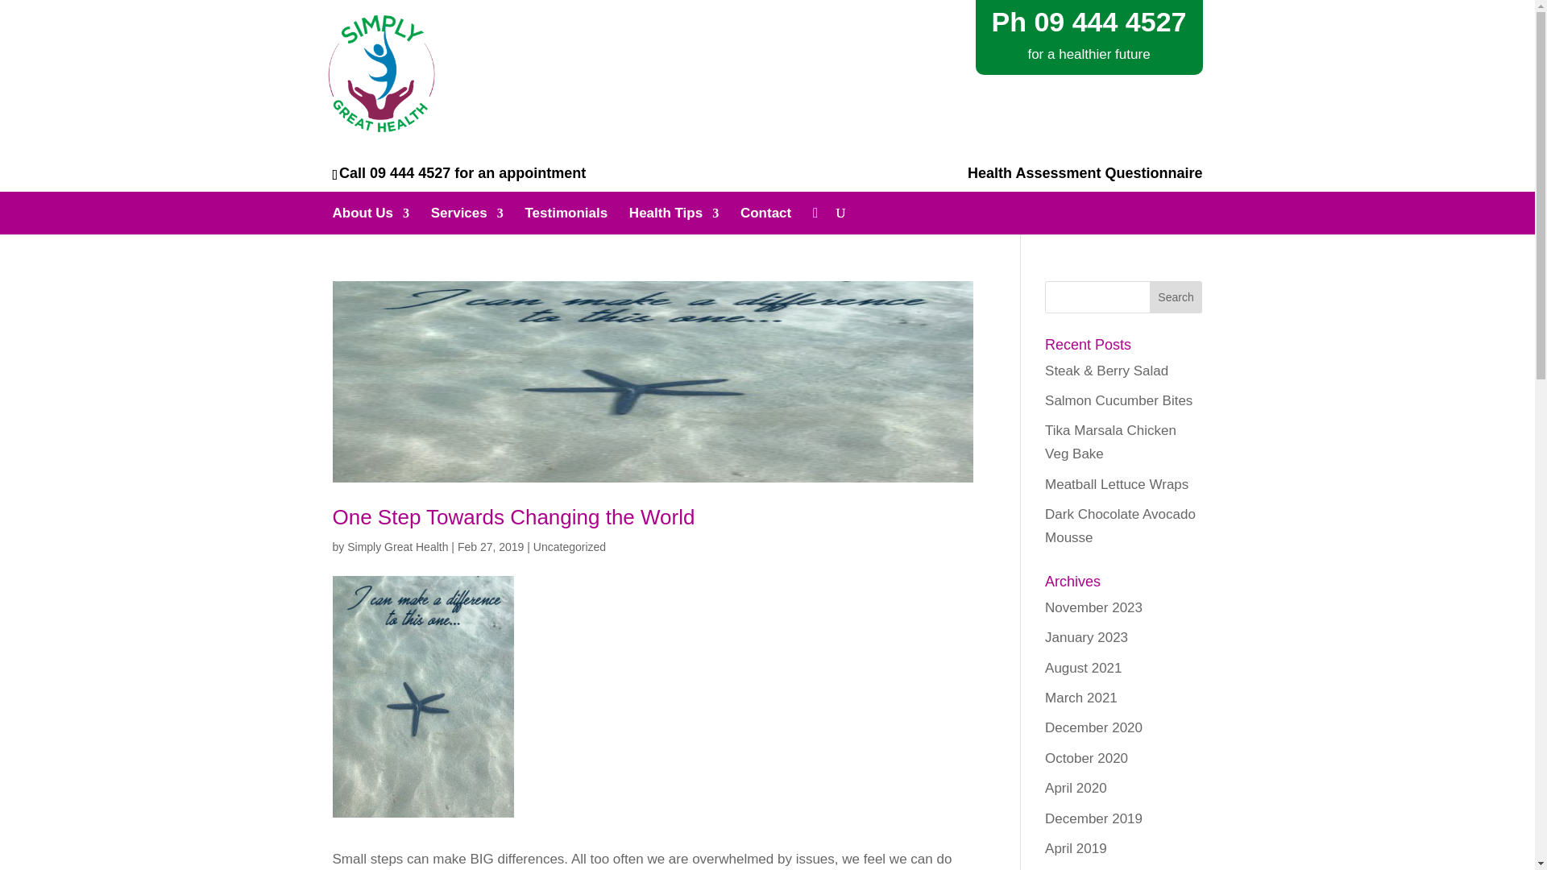 The image size is (1547, 870). Describe the element at coordinates (409, 172) in the screenshot. I see `09 444 4527` at that location.